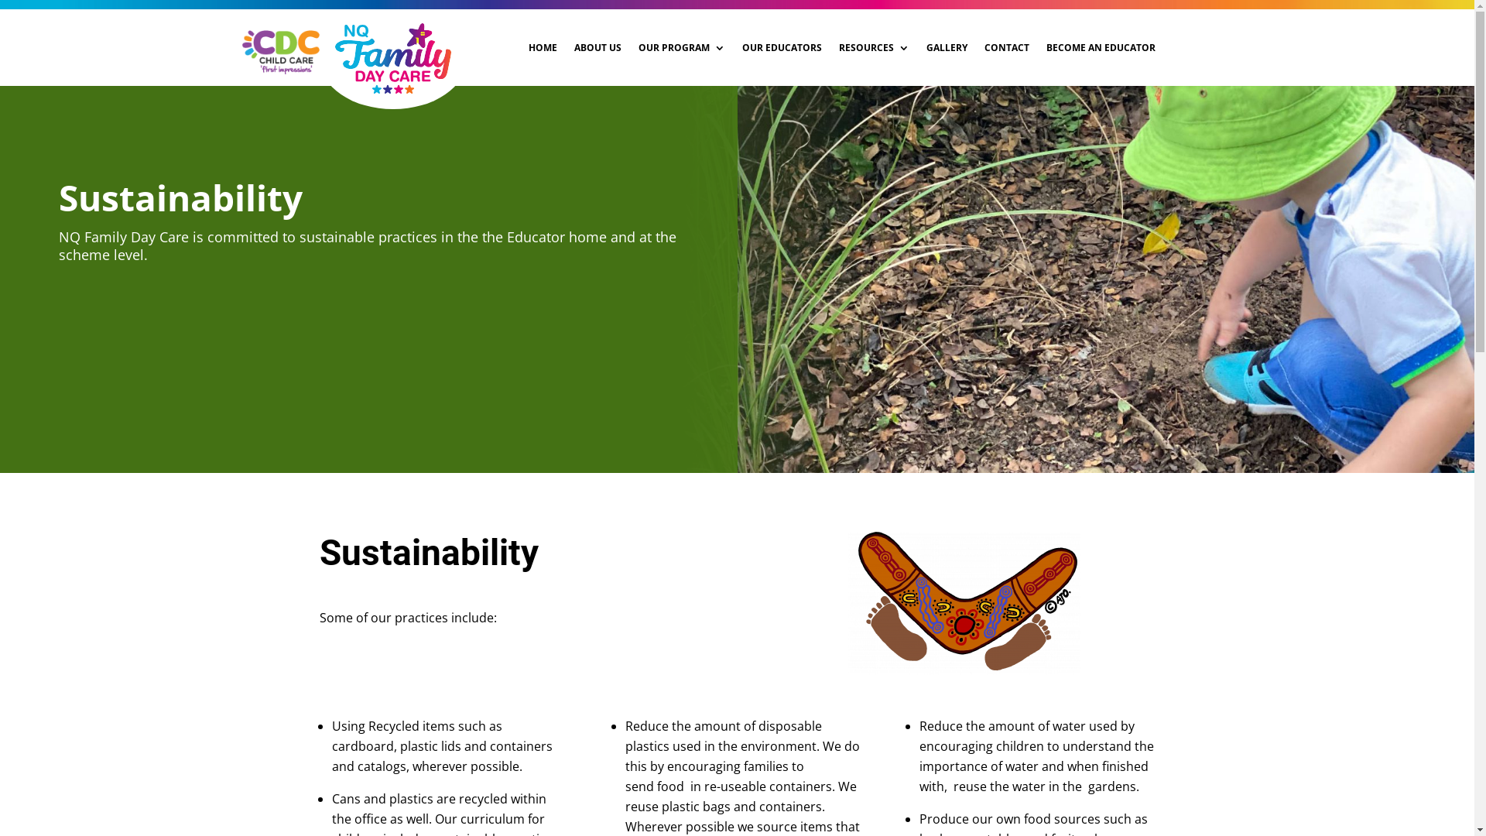 The image size is (1486, 836). Describe the element at coordinates (1007, 48) in the screenshot. I see `CONTACT` at that location.